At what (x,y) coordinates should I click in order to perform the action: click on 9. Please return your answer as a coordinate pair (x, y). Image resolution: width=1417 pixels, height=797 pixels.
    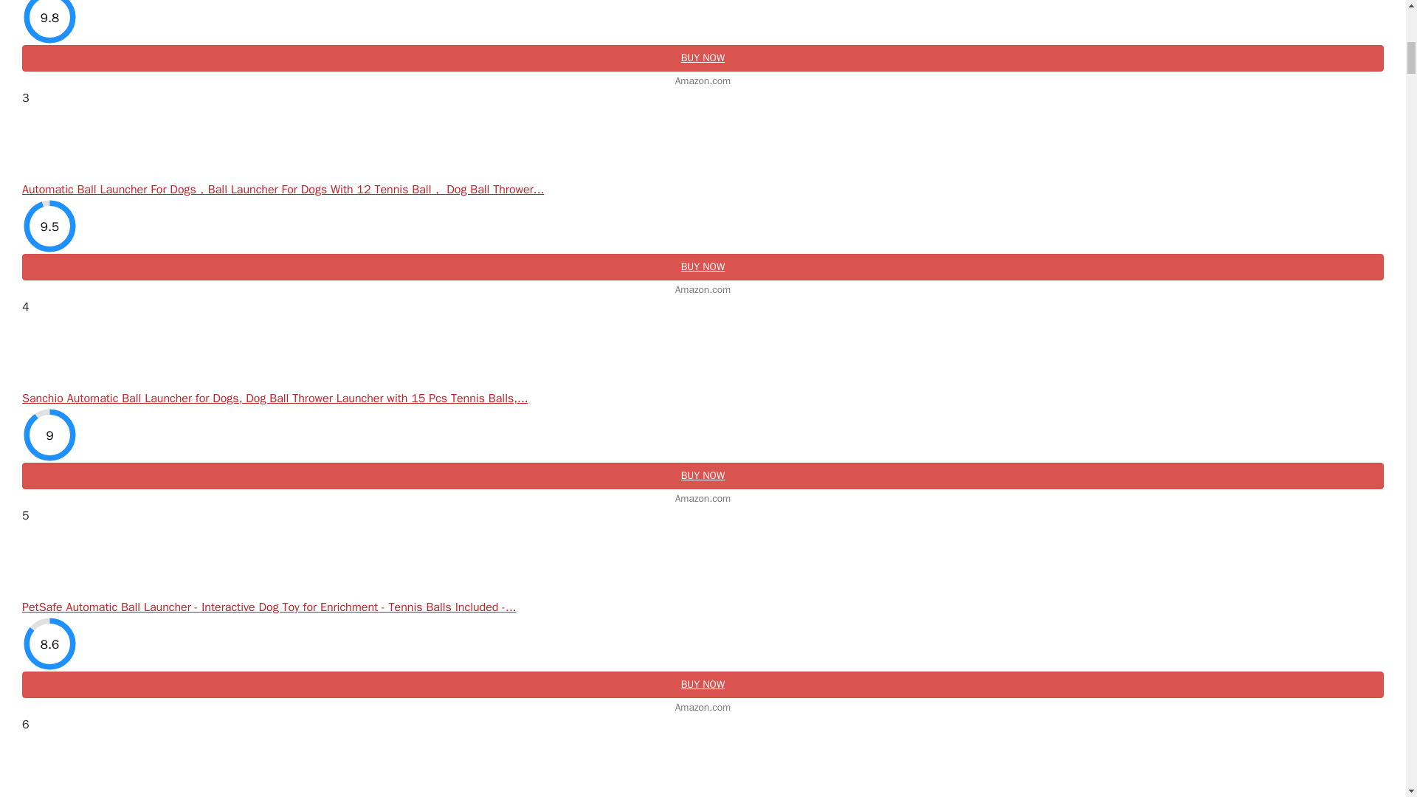
    Looking at the image, I should click on (50, 435).